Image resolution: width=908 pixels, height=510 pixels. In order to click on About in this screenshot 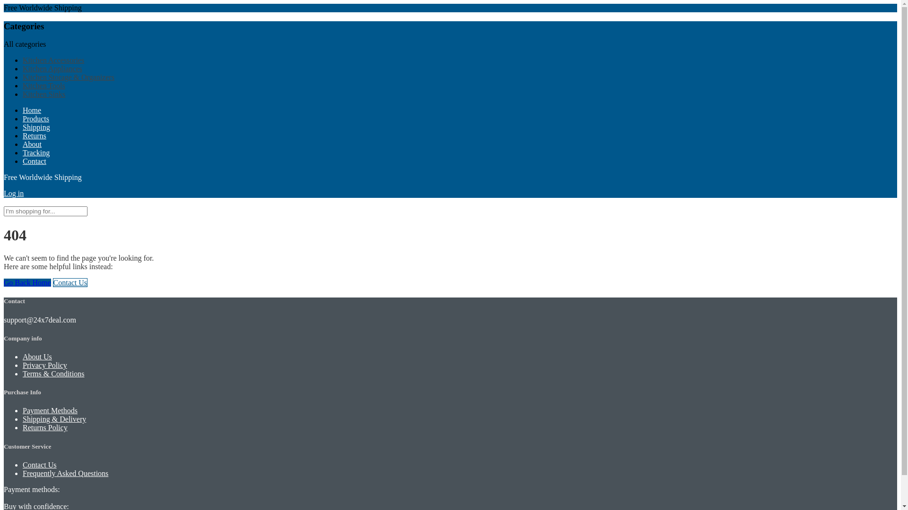, I will do `click(32, 144)`.